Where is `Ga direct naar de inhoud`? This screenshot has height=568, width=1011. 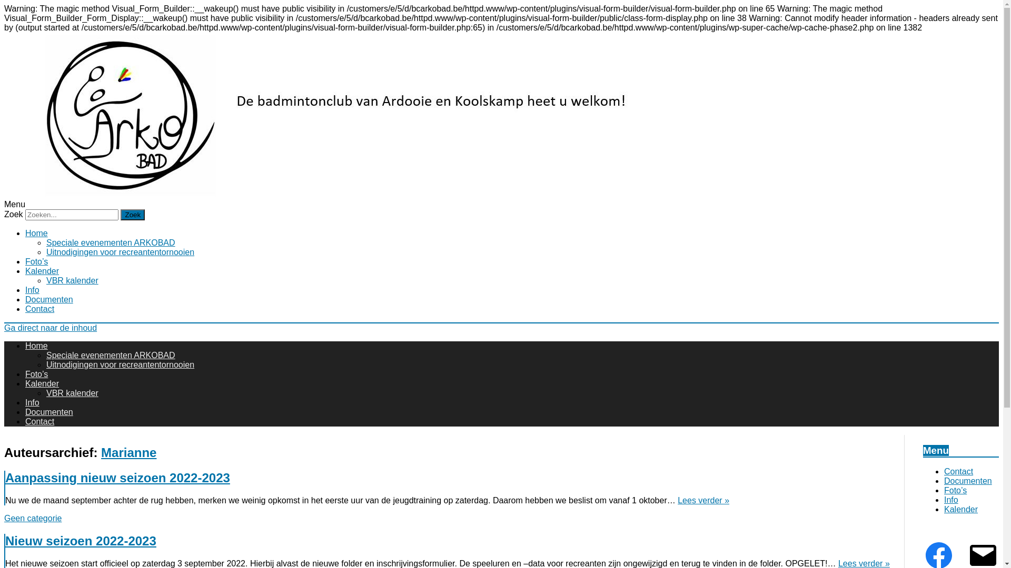 Ga direct naar de inhoud is located at coordinates (51, 328).